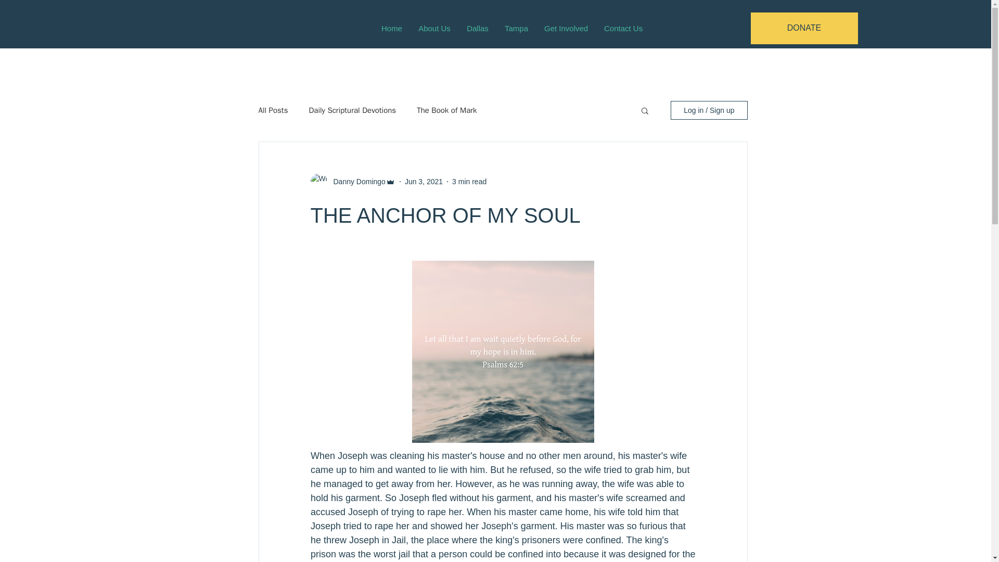 The height and width of the screenshot is (562, 999). Describe the element at coordinates (803, 28) in the screenshot. I see `DONATE` at that location.